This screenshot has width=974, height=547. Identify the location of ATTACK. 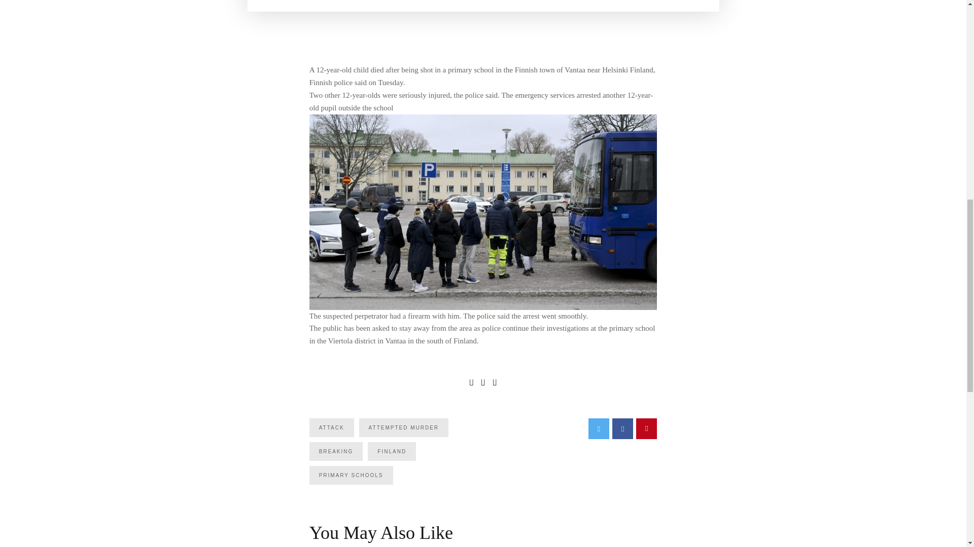
(332, 427).